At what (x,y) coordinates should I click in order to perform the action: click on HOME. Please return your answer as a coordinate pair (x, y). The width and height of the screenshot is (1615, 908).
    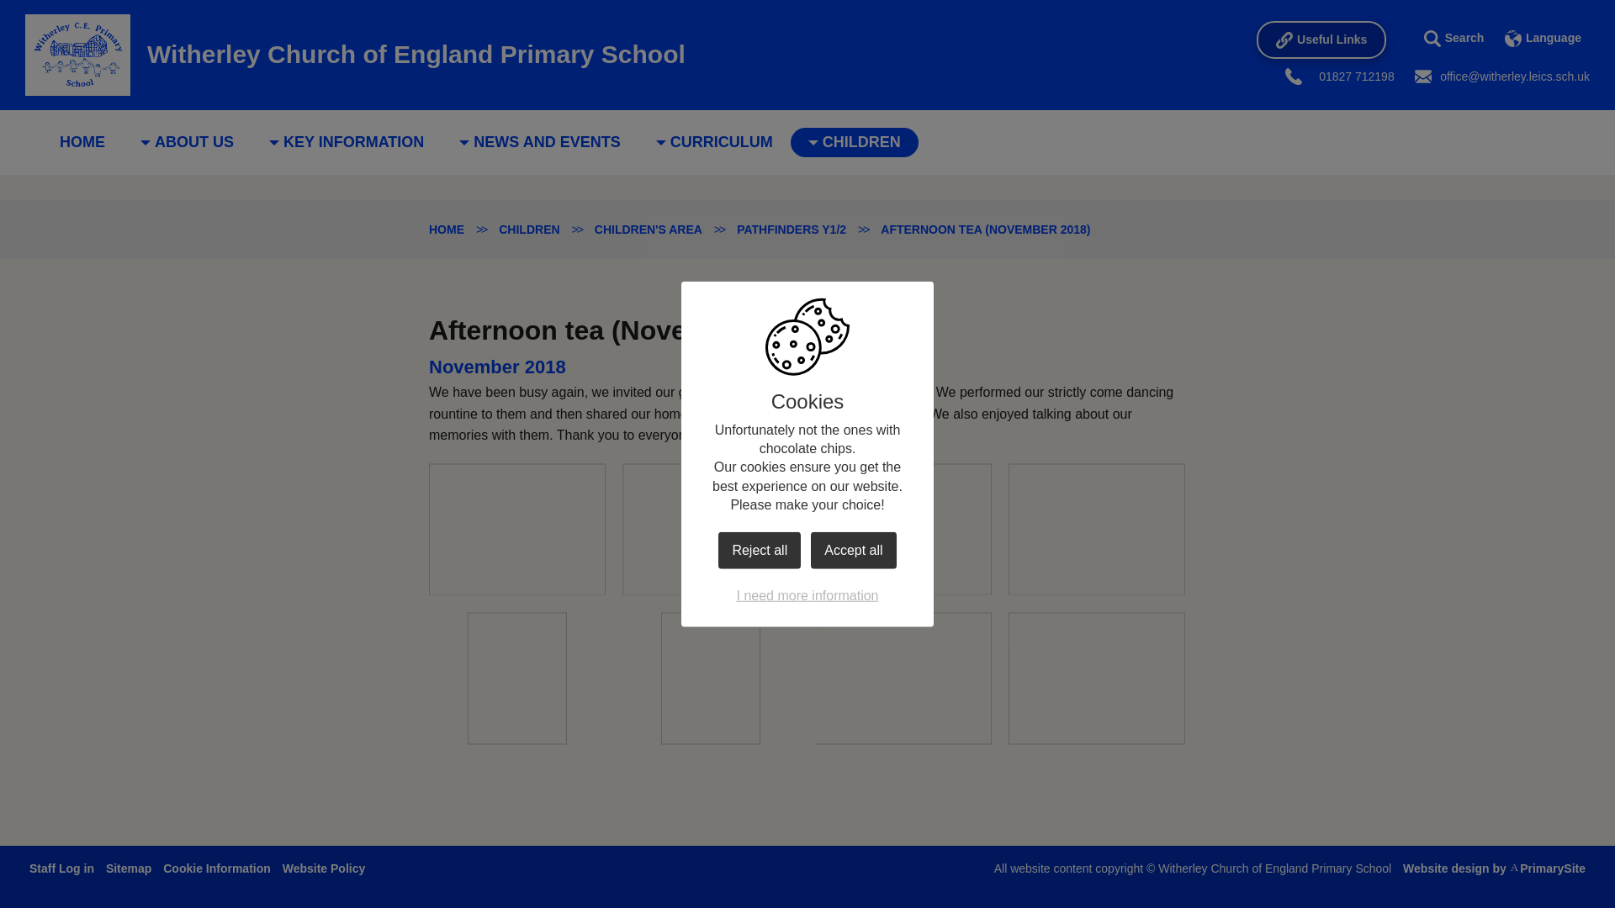
    Looking at the image, I should click on (82, 142).